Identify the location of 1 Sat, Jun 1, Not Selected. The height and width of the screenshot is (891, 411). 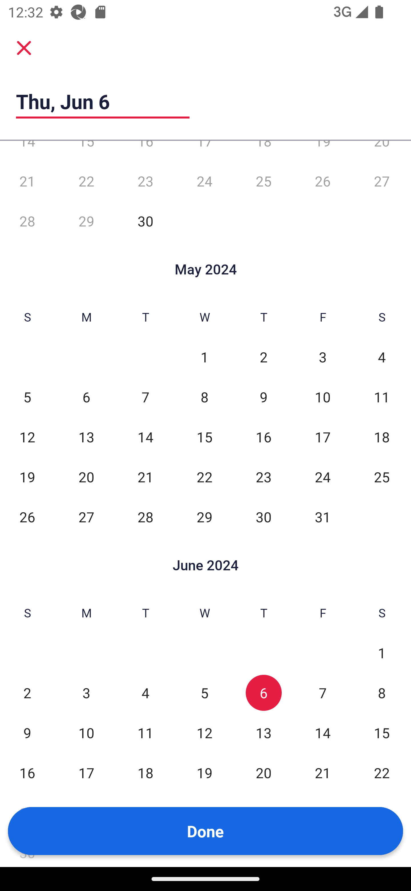
(382, 653).